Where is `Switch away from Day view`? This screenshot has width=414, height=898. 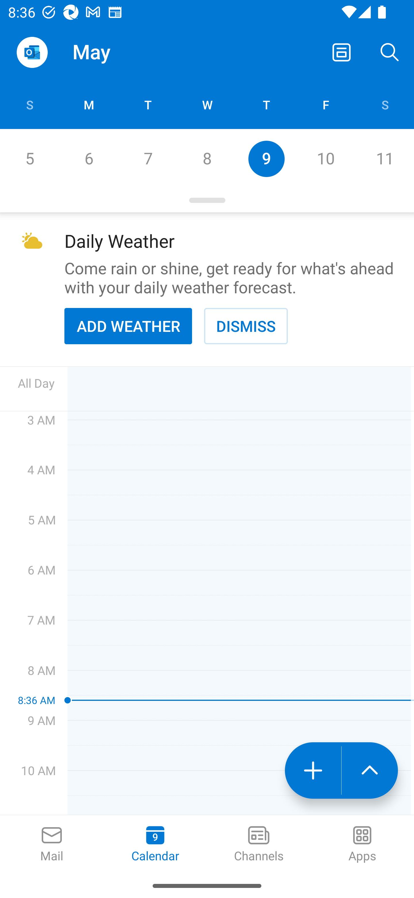 Switch away from Day view is located at coordinates (342, 52).